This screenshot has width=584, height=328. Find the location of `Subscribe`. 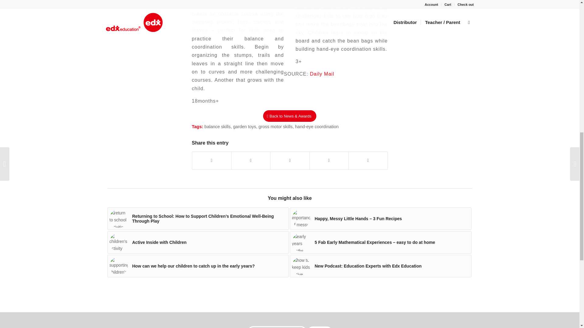

Subscribe is located at coordinates (320, 327).